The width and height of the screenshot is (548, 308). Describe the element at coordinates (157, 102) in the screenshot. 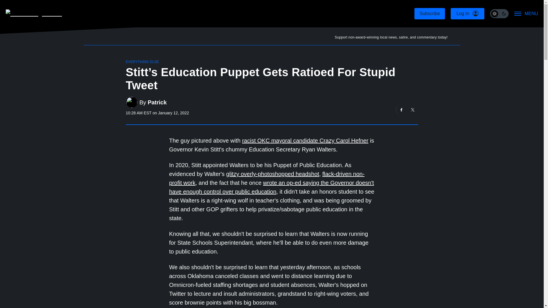

I see `Patrick` at that location.